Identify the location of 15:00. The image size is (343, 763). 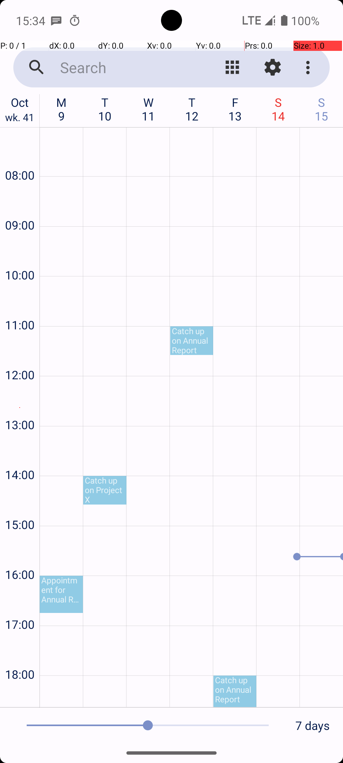
(20, 507).